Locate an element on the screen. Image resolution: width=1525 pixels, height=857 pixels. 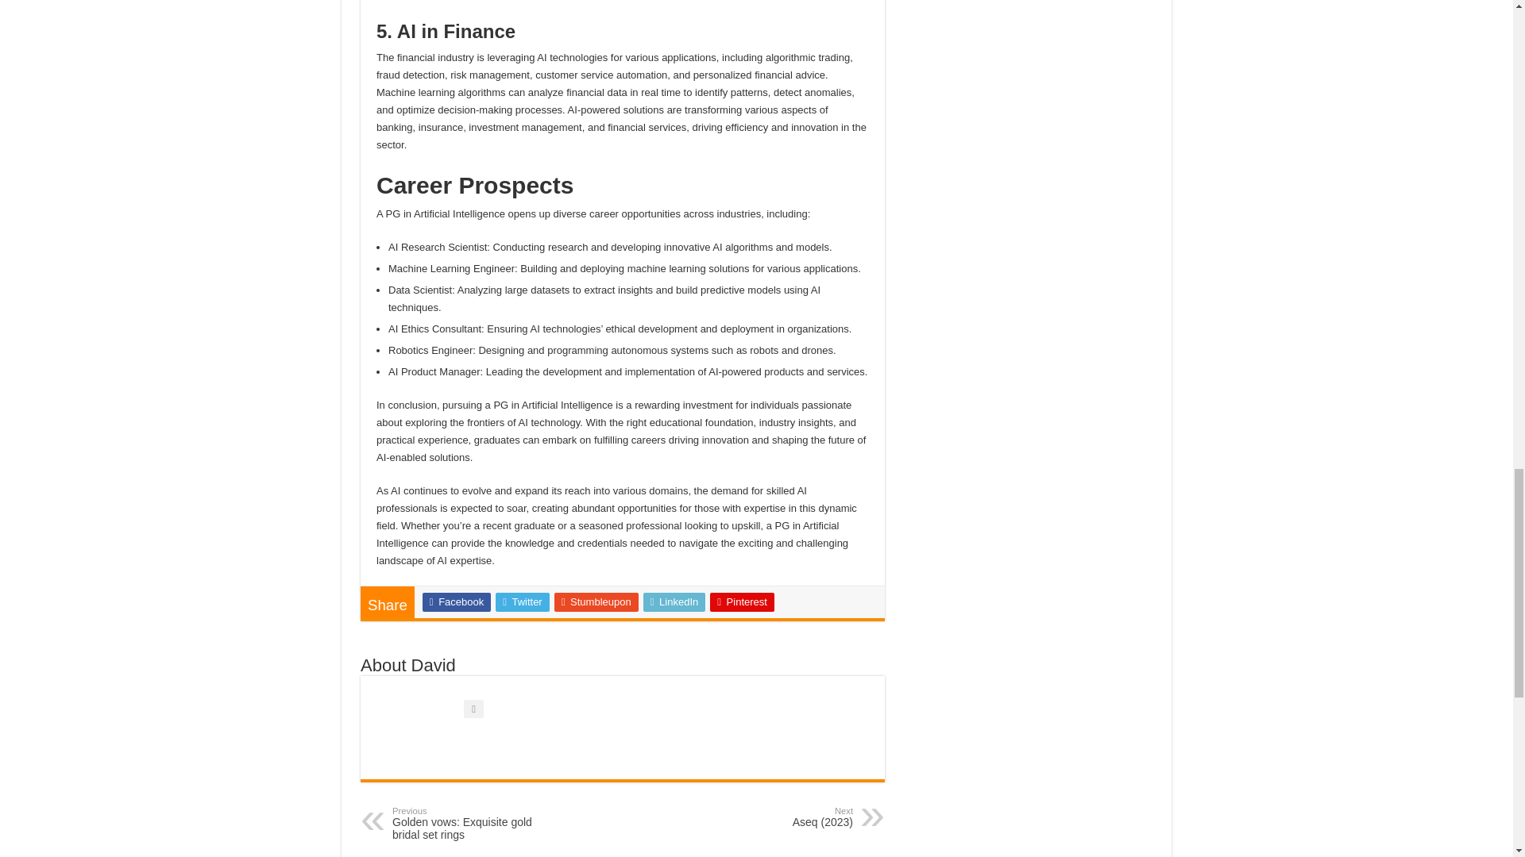
Facebook is located at coordinates (456, 602).